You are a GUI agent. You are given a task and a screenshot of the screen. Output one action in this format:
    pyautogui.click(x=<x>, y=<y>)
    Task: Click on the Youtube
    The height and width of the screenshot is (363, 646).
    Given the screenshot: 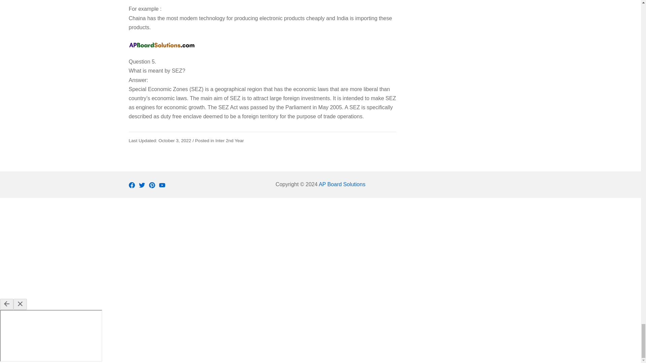 What is the action you would take?
    pyautogui.click(x=161, y=185)
    